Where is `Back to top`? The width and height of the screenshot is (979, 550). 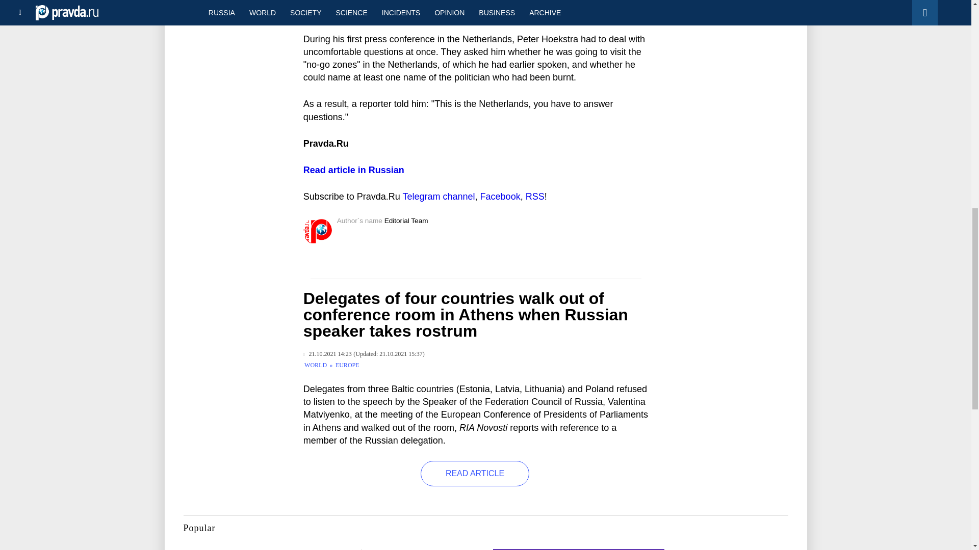 Back to top is located at coordinates (954, 53).